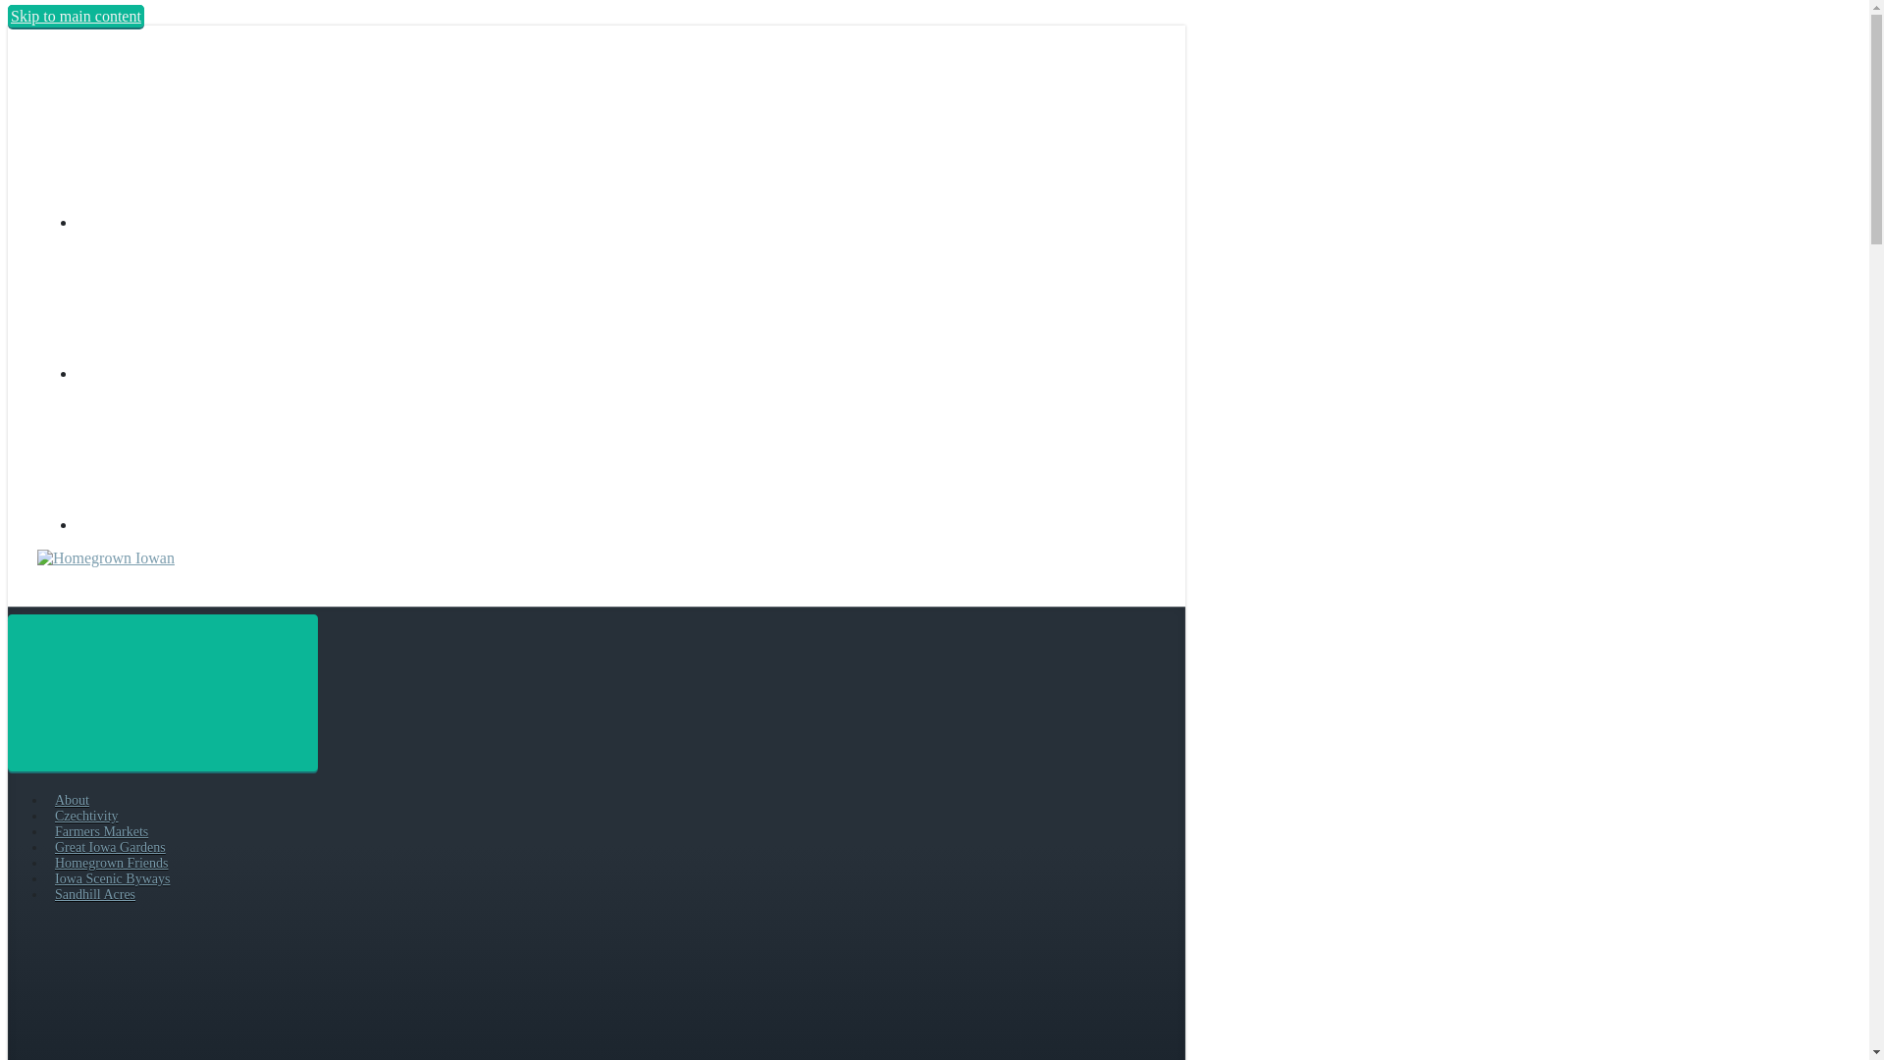  Describe the element at coordinates (110, 847) in the screenshot. I see `Great Iowa Gardens` at that location.